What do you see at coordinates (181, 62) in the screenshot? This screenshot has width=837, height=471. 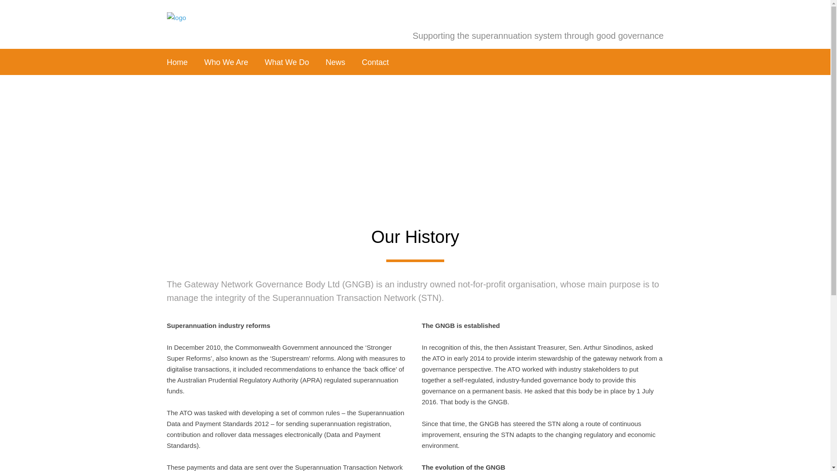 I see `Home` at bounding box center [181, 62].